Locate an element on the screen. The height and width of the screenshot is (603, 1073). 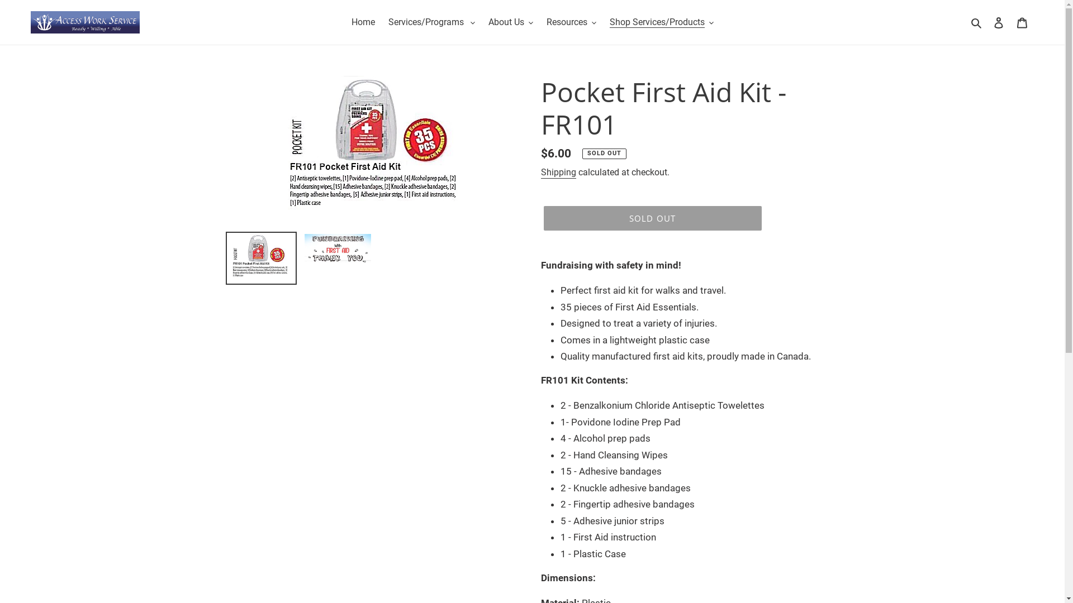
SOLD OUT is located at coordinates (652, 218).